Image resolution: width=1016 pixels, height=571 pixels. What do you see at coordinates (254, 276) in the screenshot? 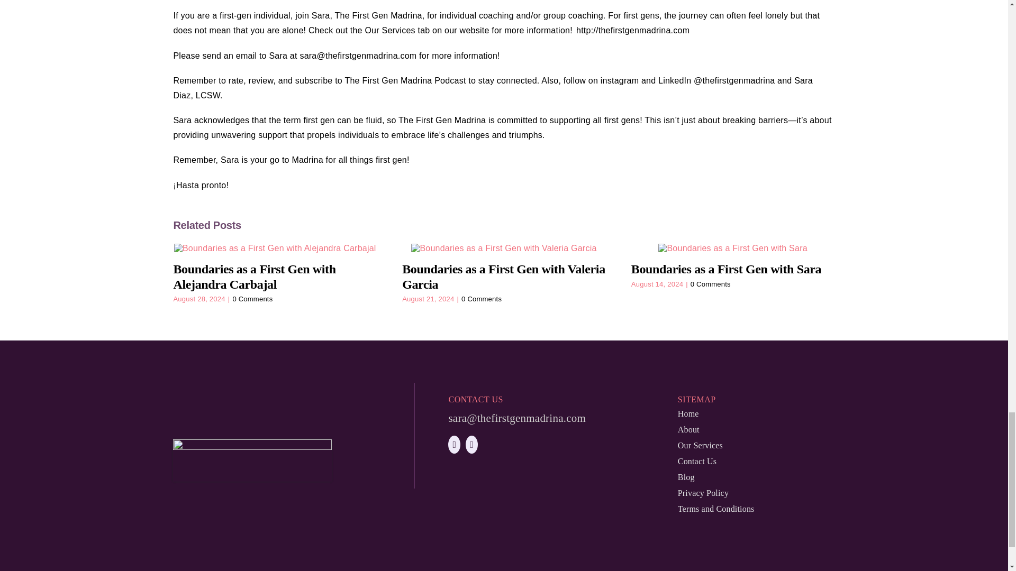
I see `Boundaries as a First Gen with Alejandra Carbajal` at bounding box center [254, 276].